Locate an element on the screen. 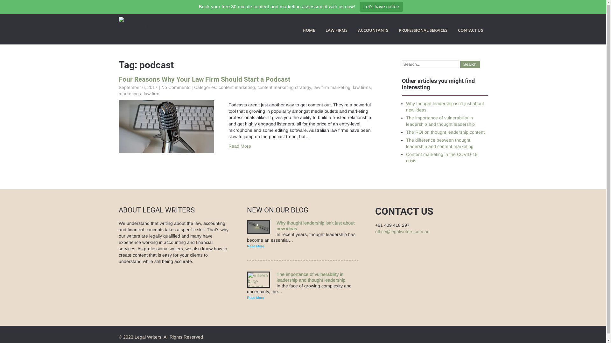  Let's have coffee is located at coordinates (381, 7).